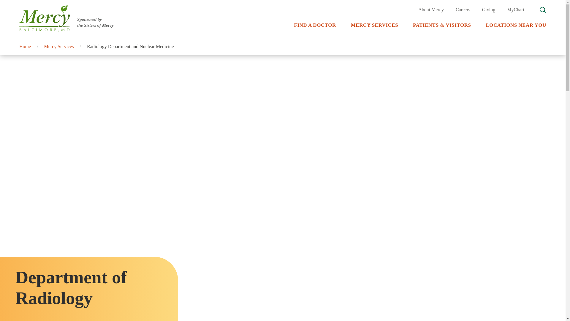 The width and height of the screenshot is (570, 321). What do you see at coordinates (463, 10) in the screenshot?
I see `Careers` at bounding box center [463, 10].